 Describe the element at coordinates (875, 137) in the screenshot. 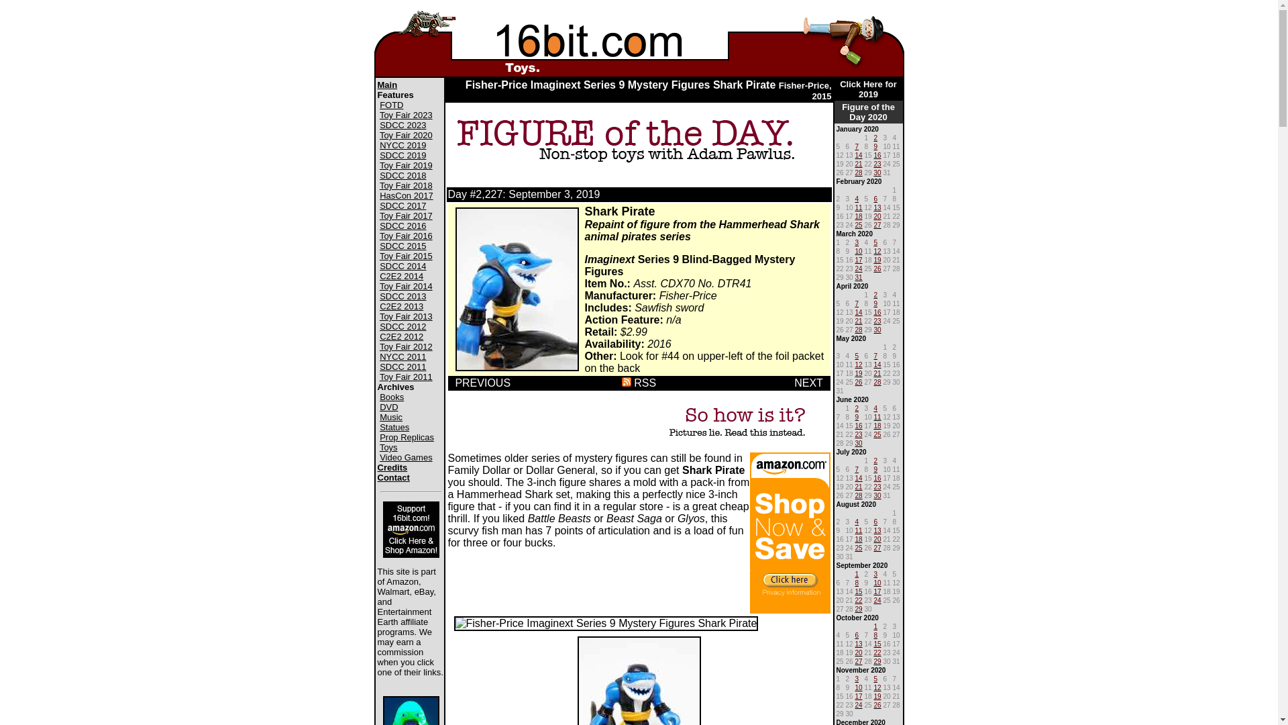

I see `2` at that location.